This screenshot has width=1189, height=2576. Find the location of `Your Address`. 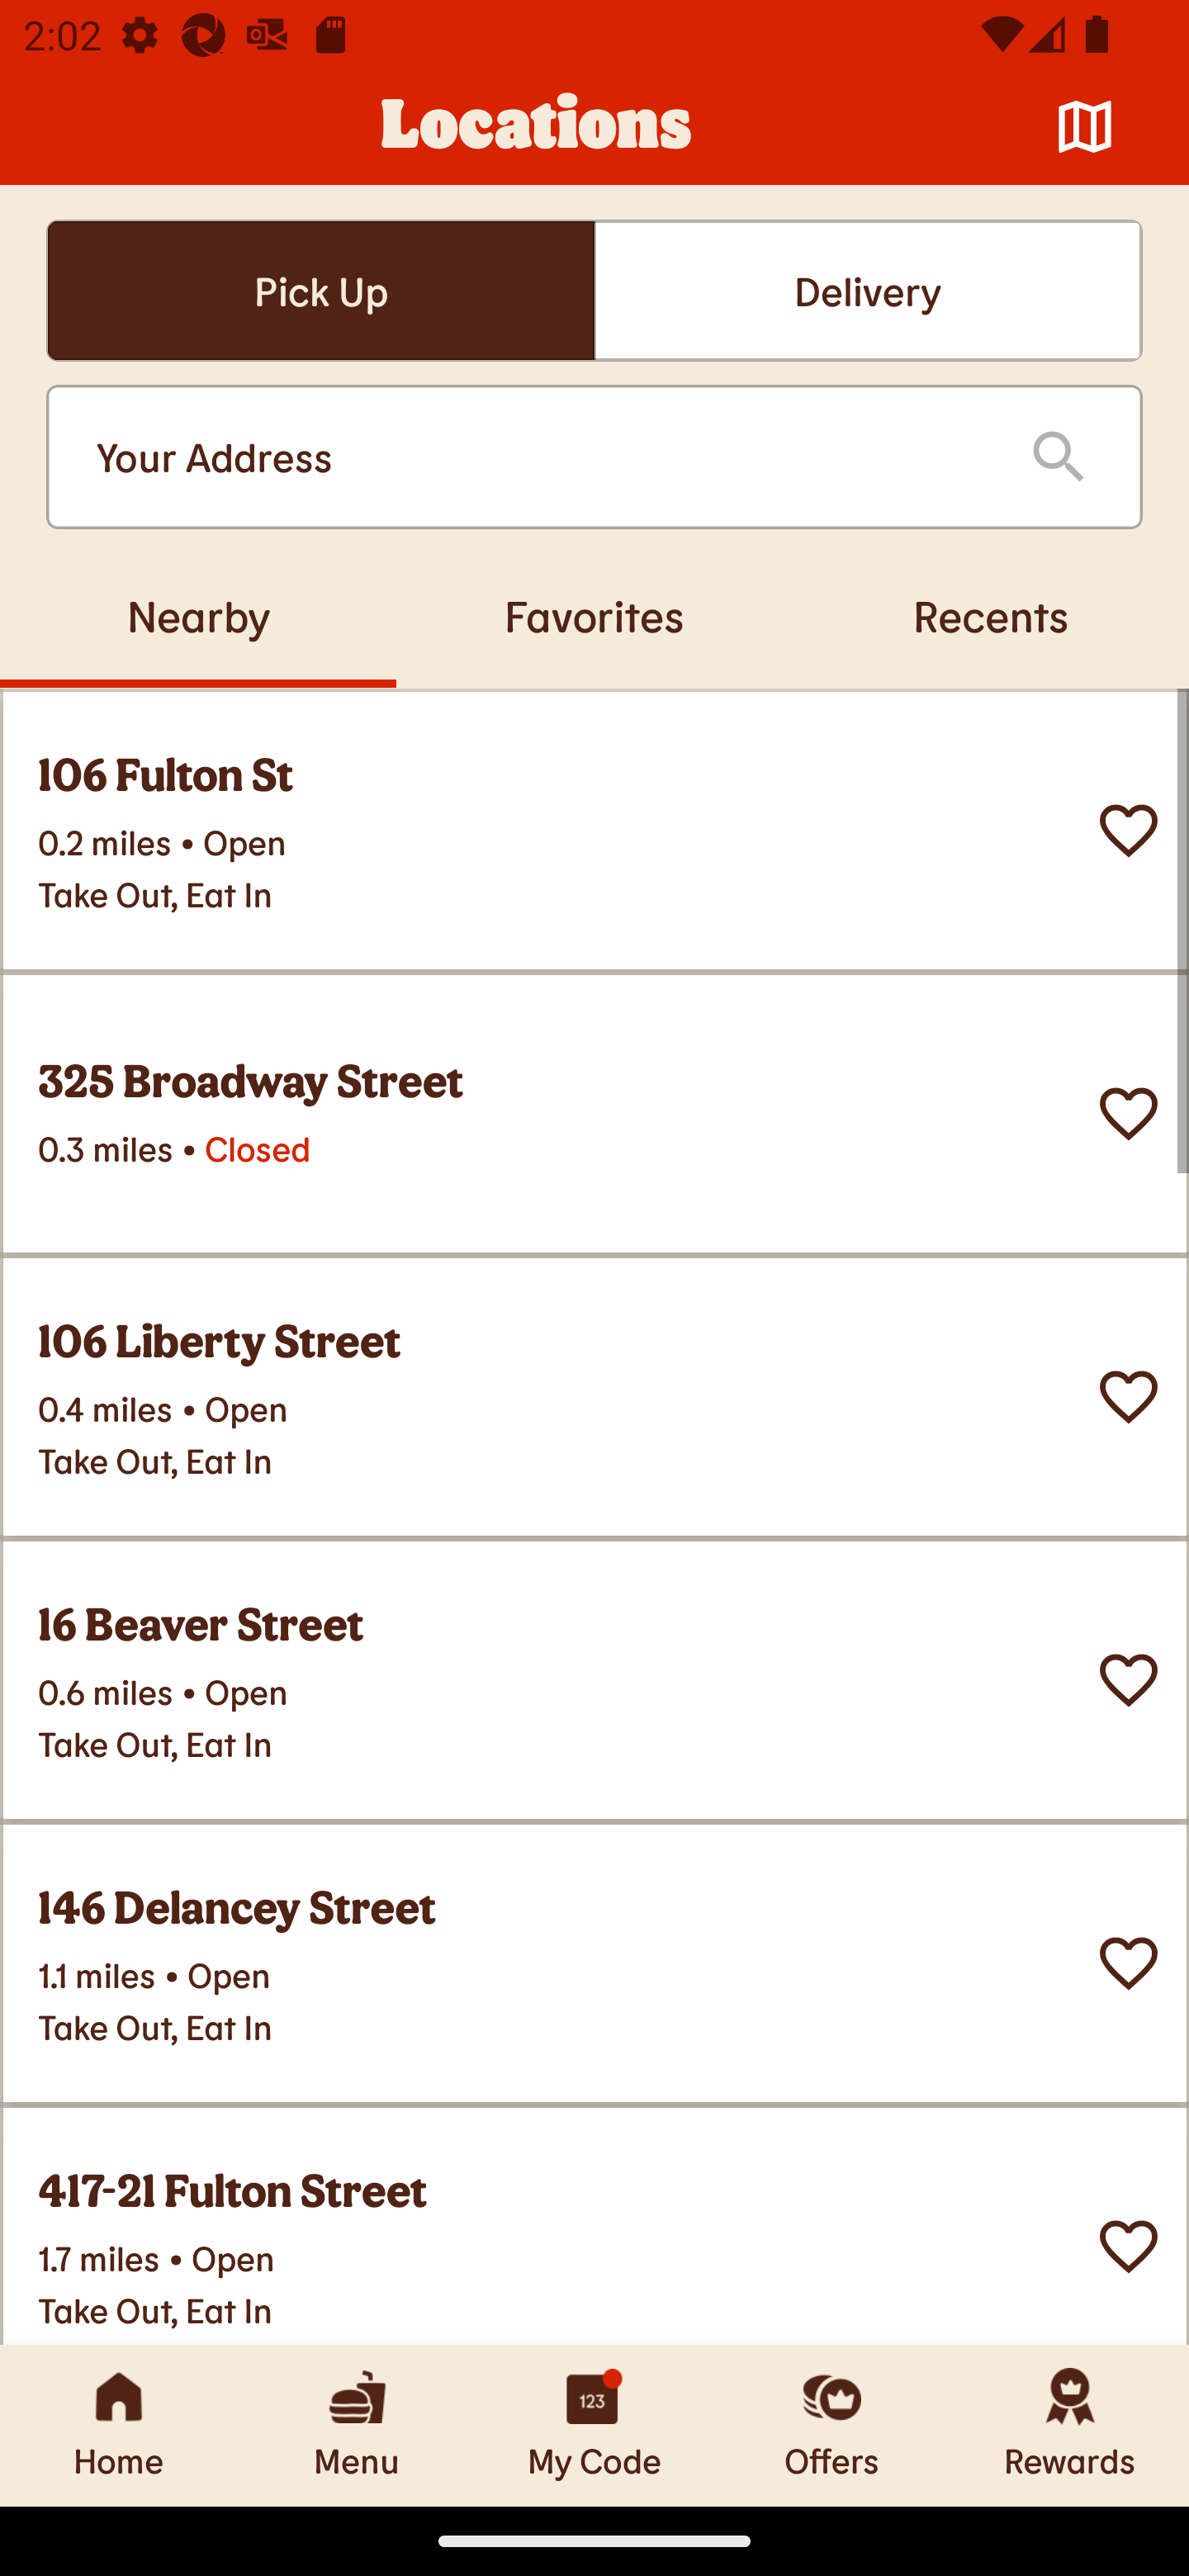

Your Address is located at coordinates (537, 457).